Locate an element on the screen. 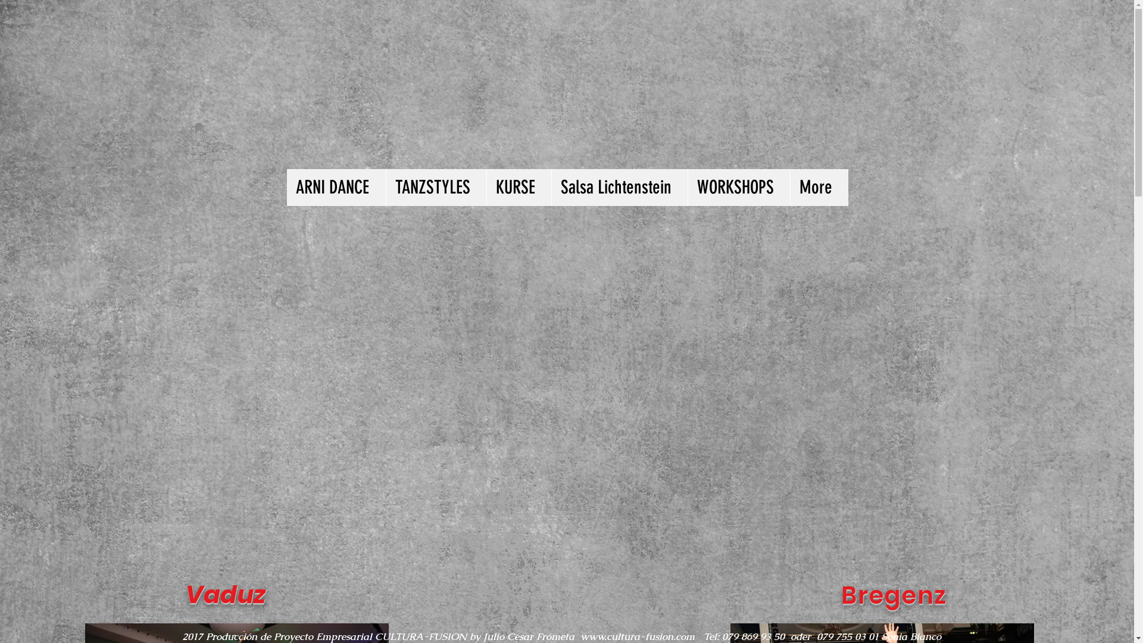 Image resolution: width=1143 pixels, height=643 pixels. TANZSTYLES is located at coordinates (436, 188).